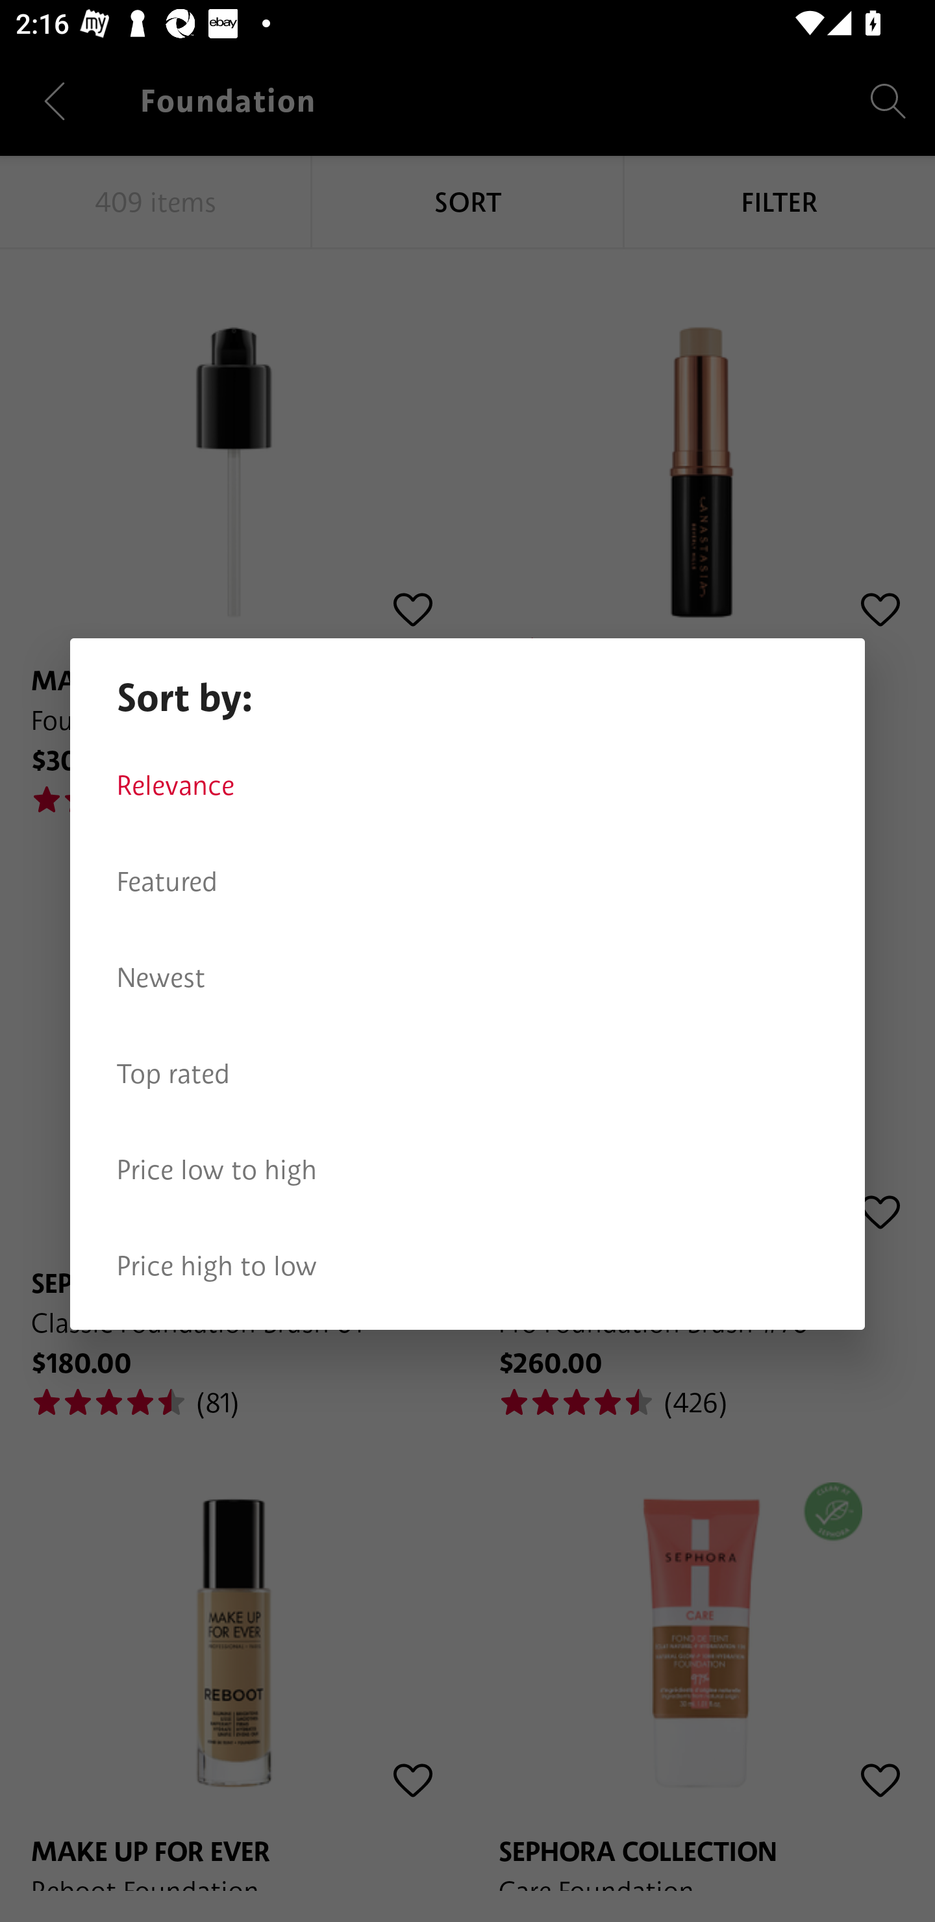 The width and height of the screenshot is (935, 1922). Describe the element at coordinates (467, 1074) in the screenshot. I see `Top rated` at that location.